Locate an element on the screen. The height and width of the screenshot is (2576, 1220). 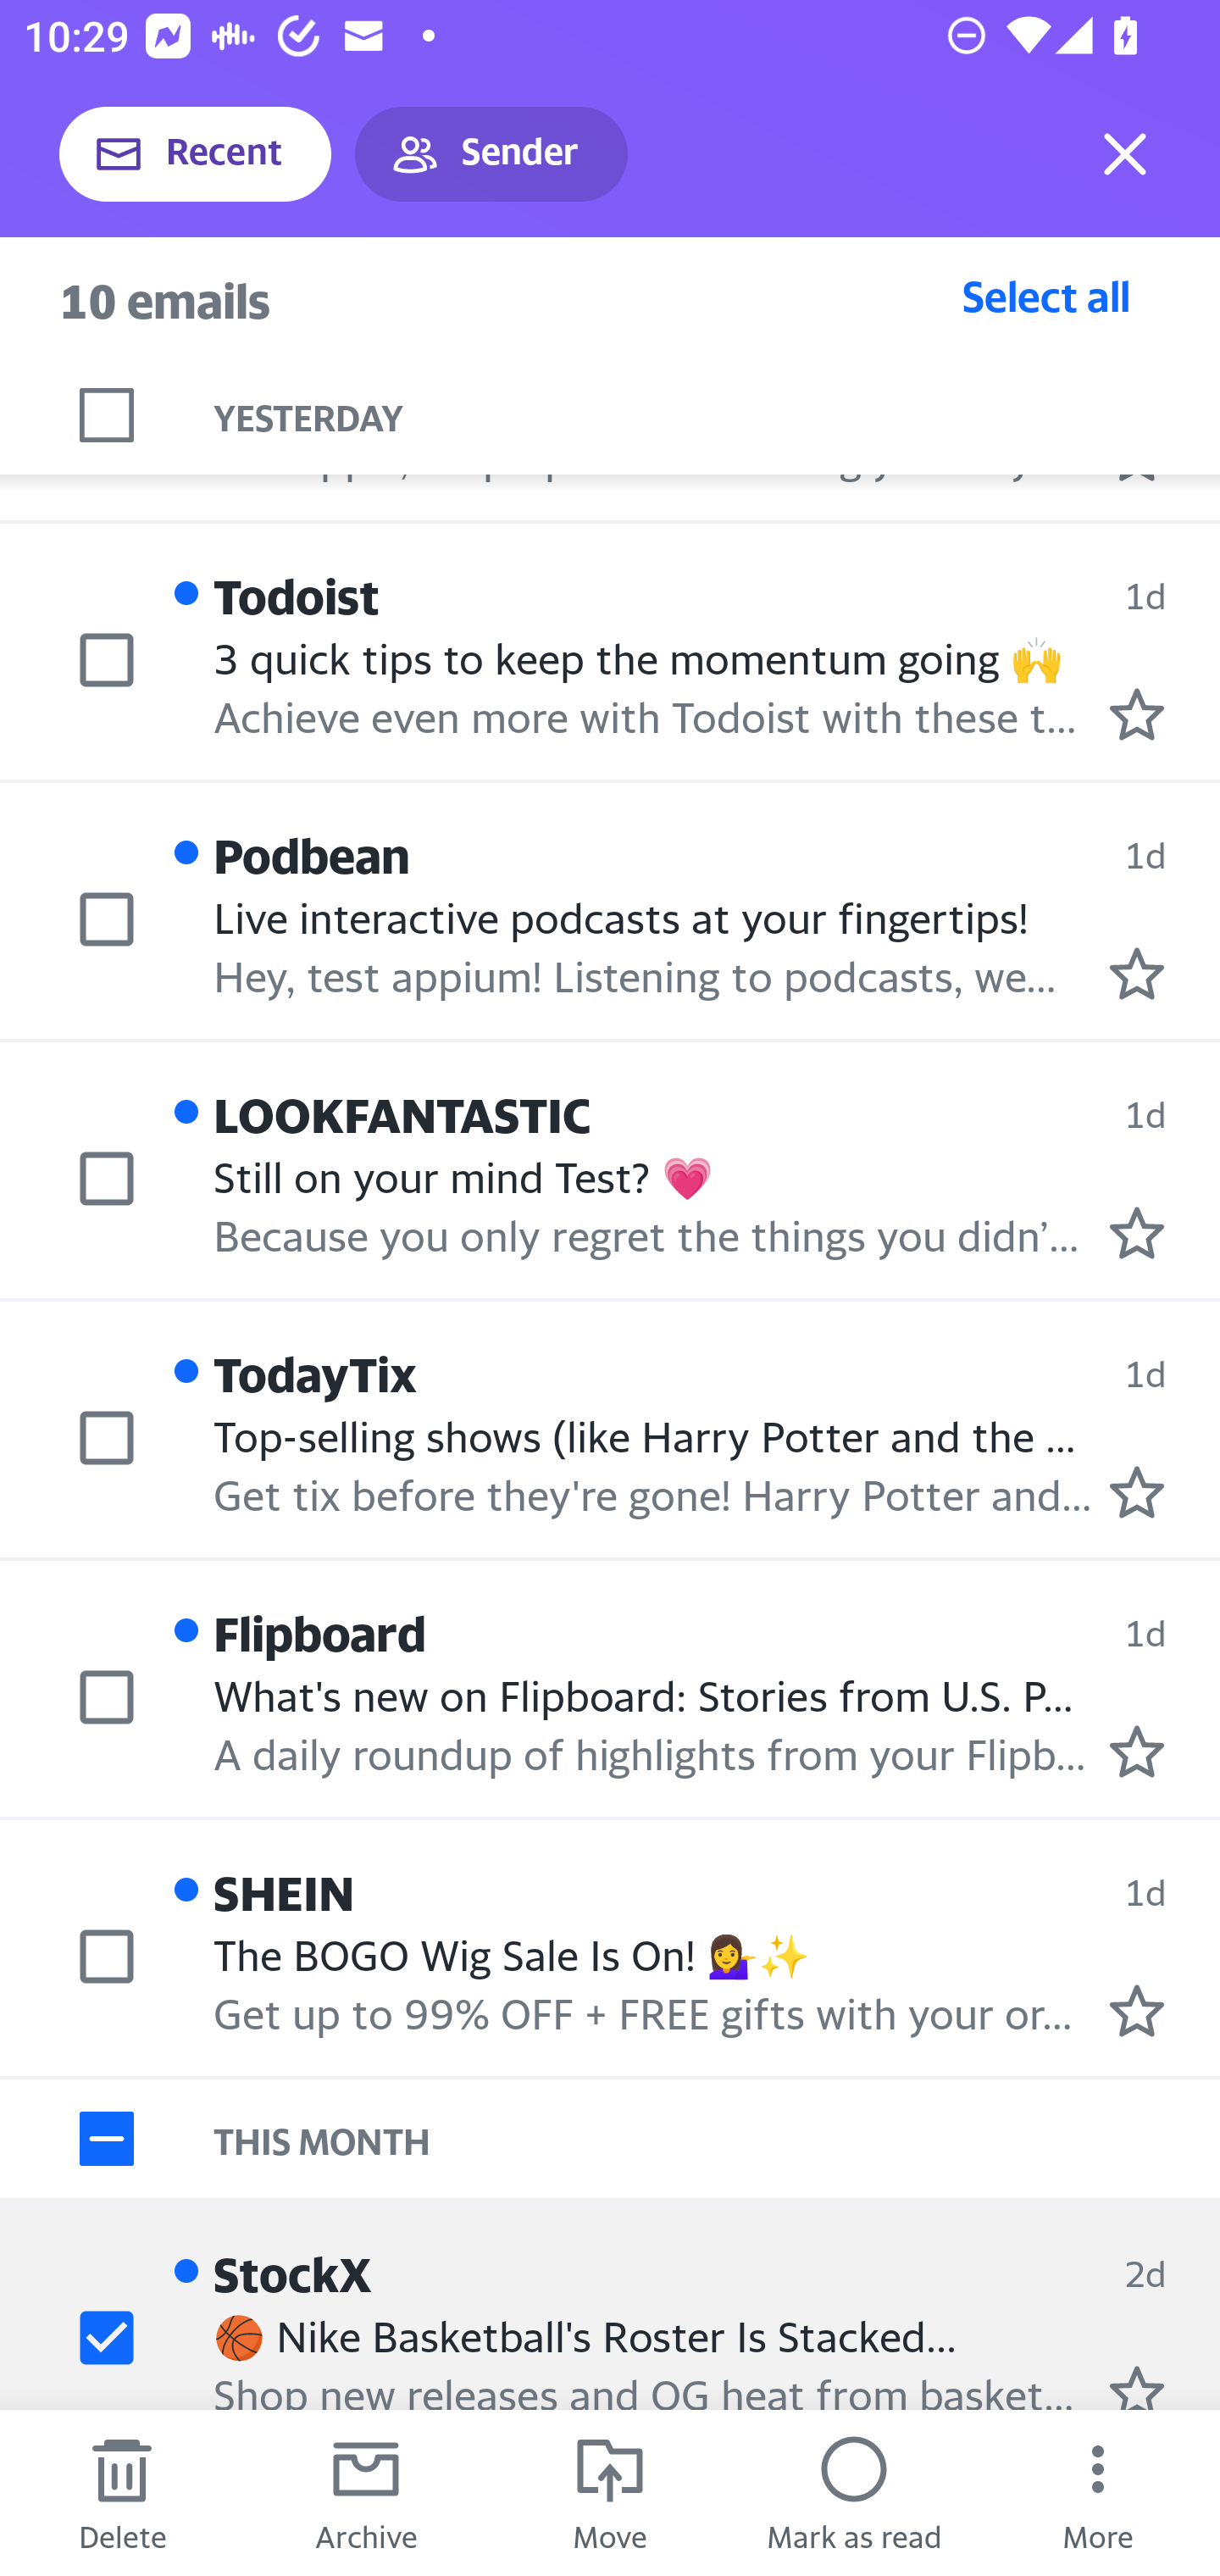
Mark as starred. is located at coordinates (1137, 972).